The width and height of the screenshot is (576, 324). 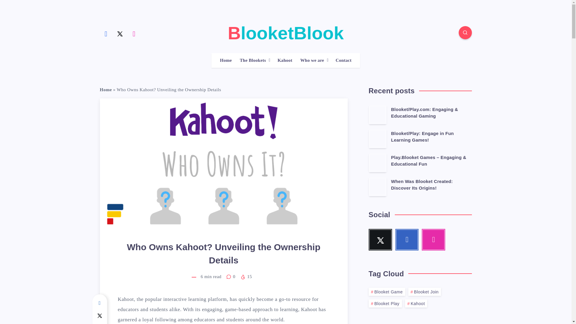 I want to click on The Blookets, so click(x=253, y=60).